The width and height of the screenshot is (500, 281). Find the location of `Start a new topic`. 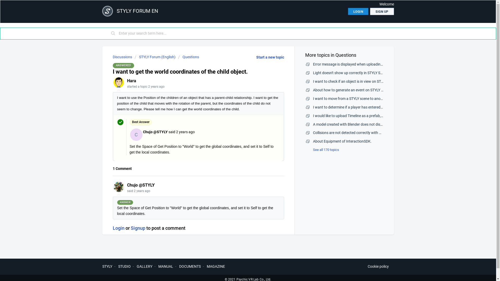

Start a new topic is located at coordinates (270, 57).